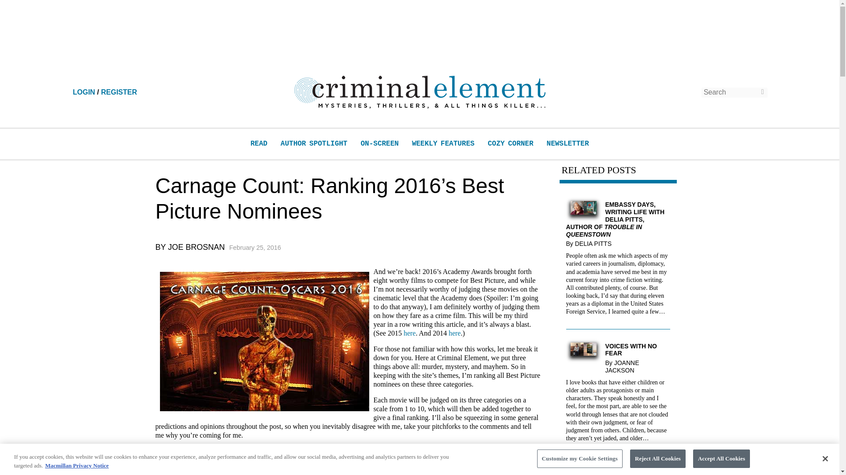 This screenshot has height=475, width=846. I want to click on WEEKLY FEATURES, so click(443, 143).